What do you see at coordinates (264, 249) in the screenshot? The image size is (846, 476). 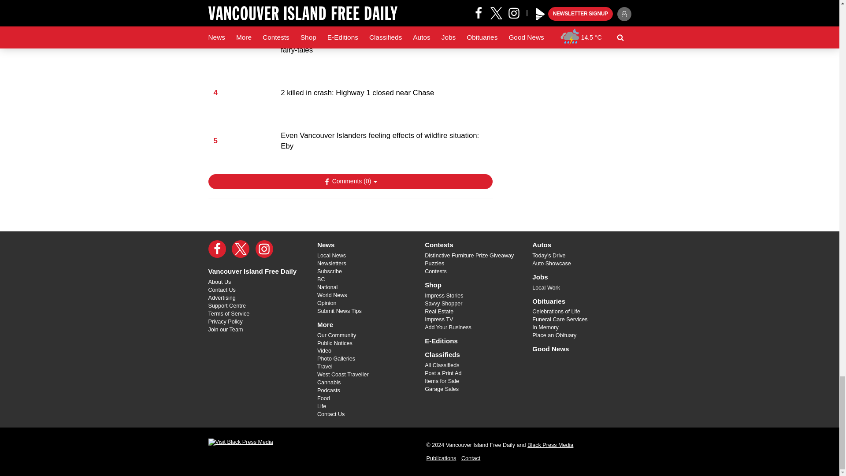 I see `Instagram` at bounding box center [264, 249].